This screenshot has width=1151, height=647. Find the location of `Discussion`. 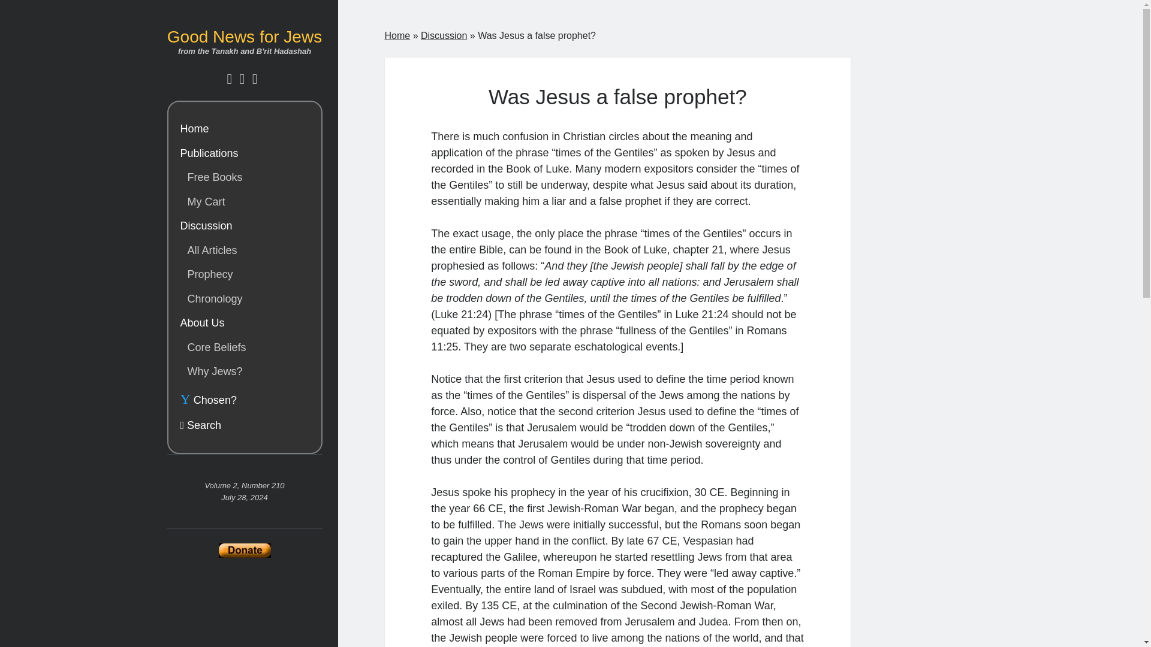

Discussion is located at coordinates (444, 35).